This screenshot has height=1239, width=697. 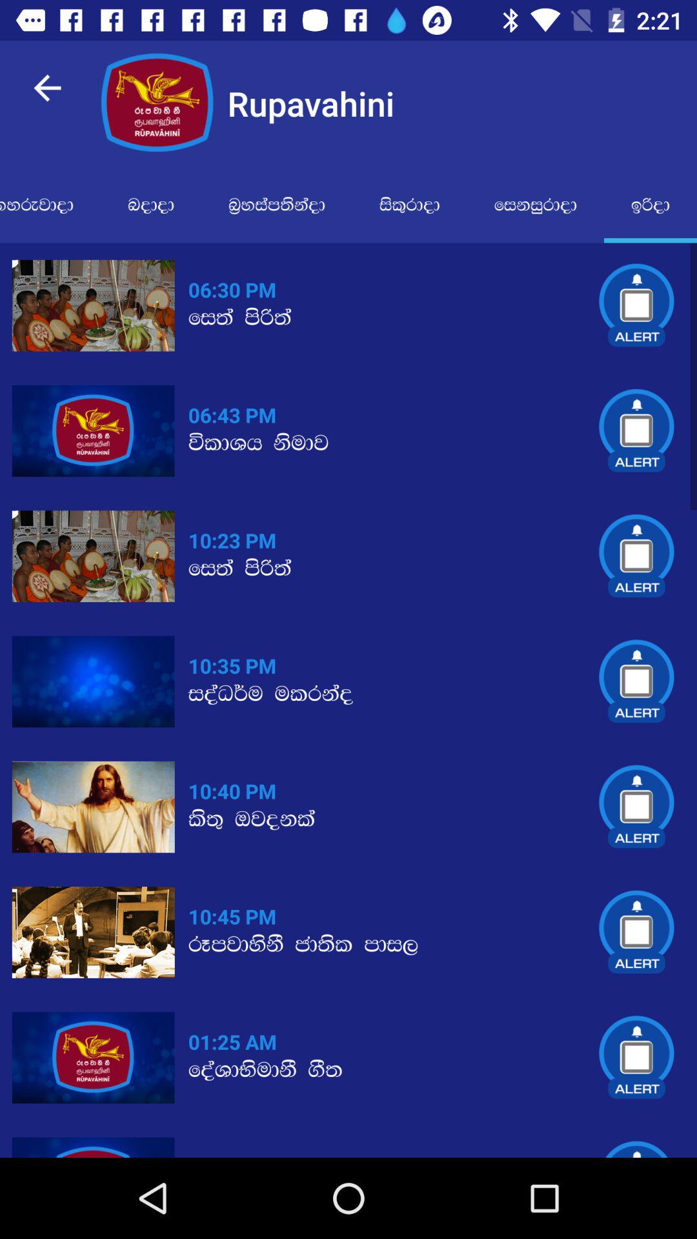 I want to click on select the image which is just beside 1040 pm, so click(x=94, y=807).